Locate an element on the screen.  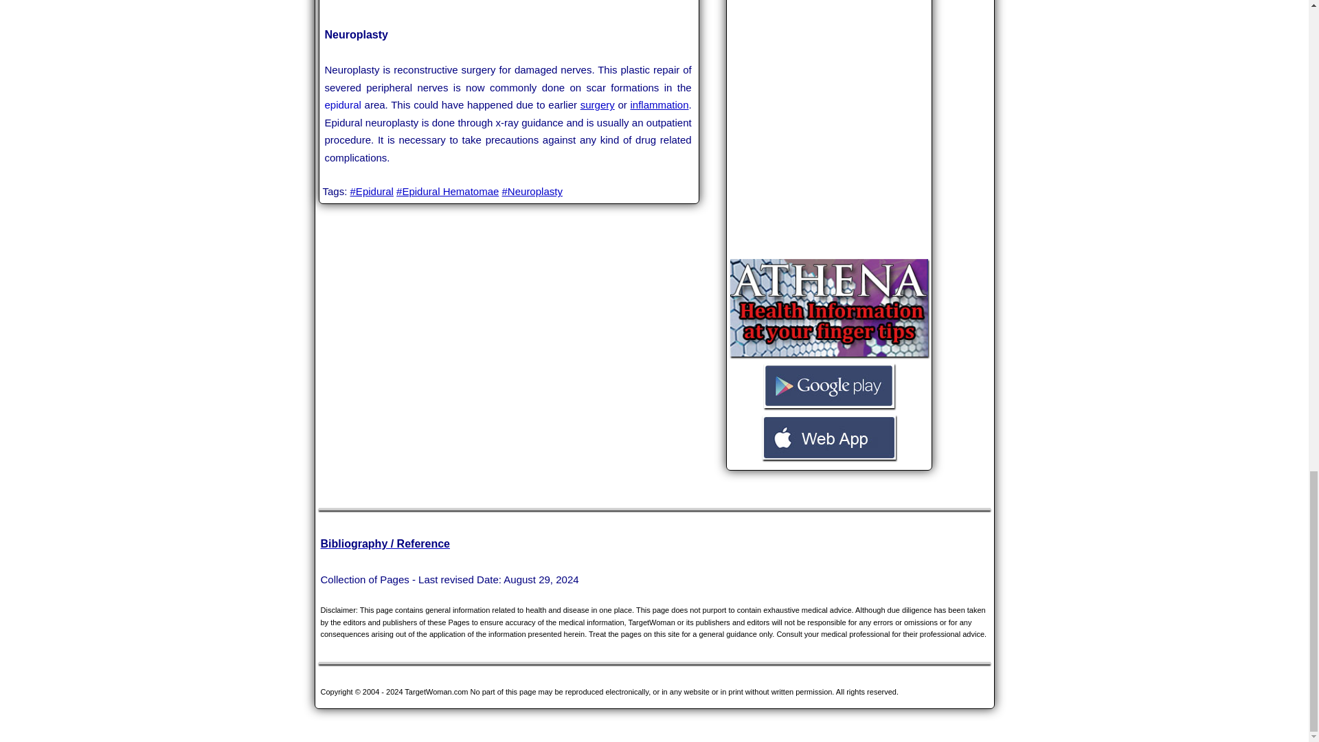
Check all your health queries right from your mobile is located at coordinates (829, 355).